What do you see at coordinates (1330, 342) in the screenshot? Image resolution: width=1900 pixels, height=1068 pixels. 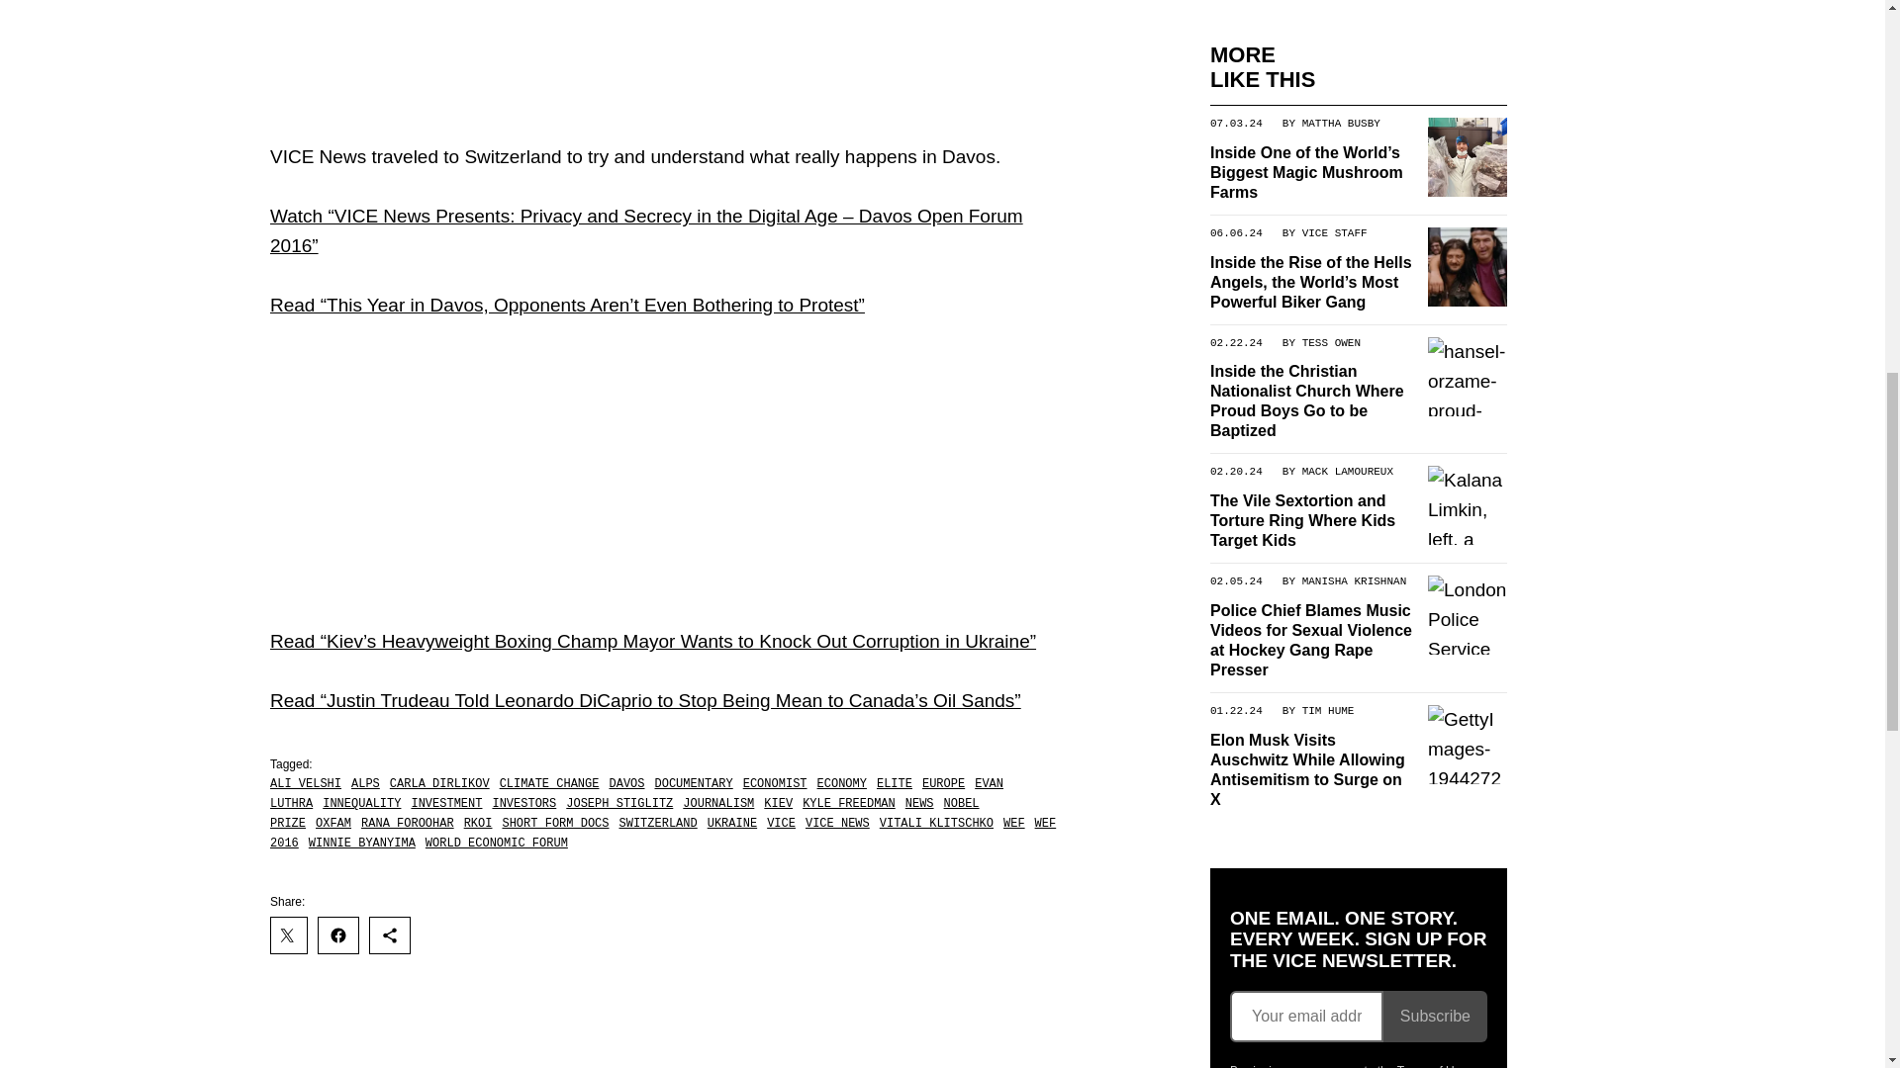 I see `Posts by Tess Owen` at bounding box center [1330, 342].